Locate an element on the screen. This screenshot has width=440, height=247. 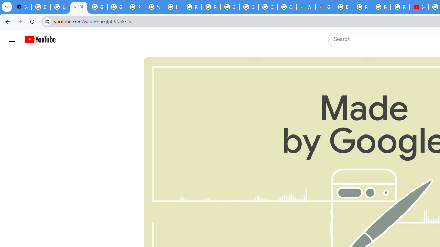
Google Maps is located at coordinates (324, 7).